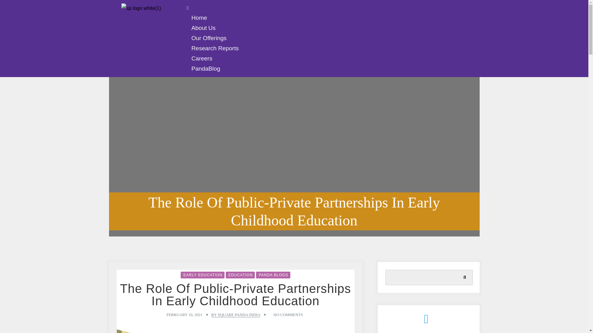  What do you see at coordinates (273, 275) in the screenshot?
I see `PANDA BLOGS` at bounding box center [273, 275].